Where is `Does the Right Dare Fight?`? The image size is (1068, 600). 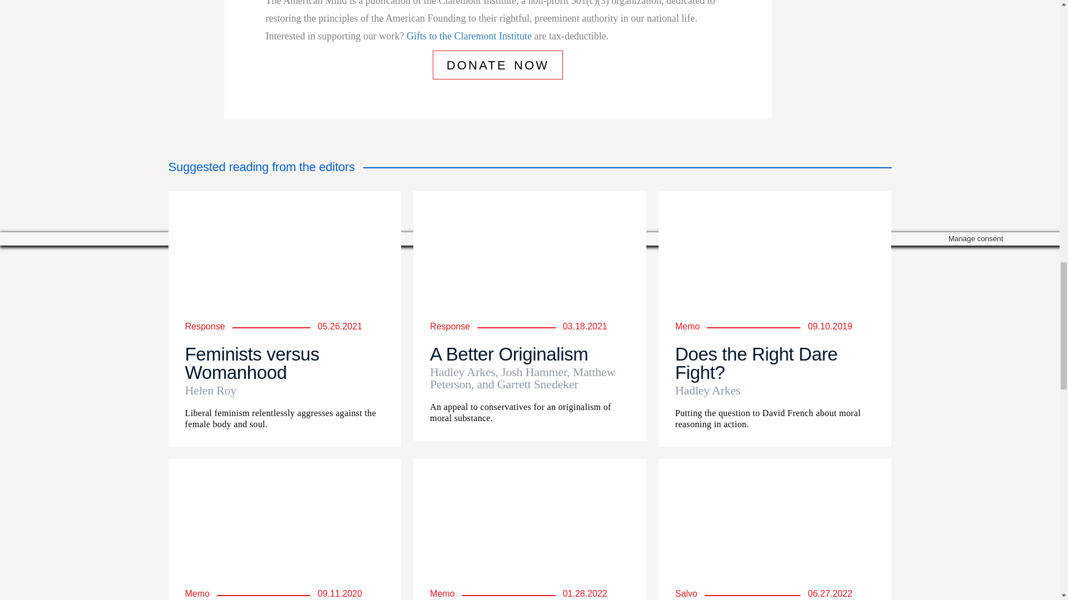 Does the Right Dare Fight? is located at coordinates (756, 363).